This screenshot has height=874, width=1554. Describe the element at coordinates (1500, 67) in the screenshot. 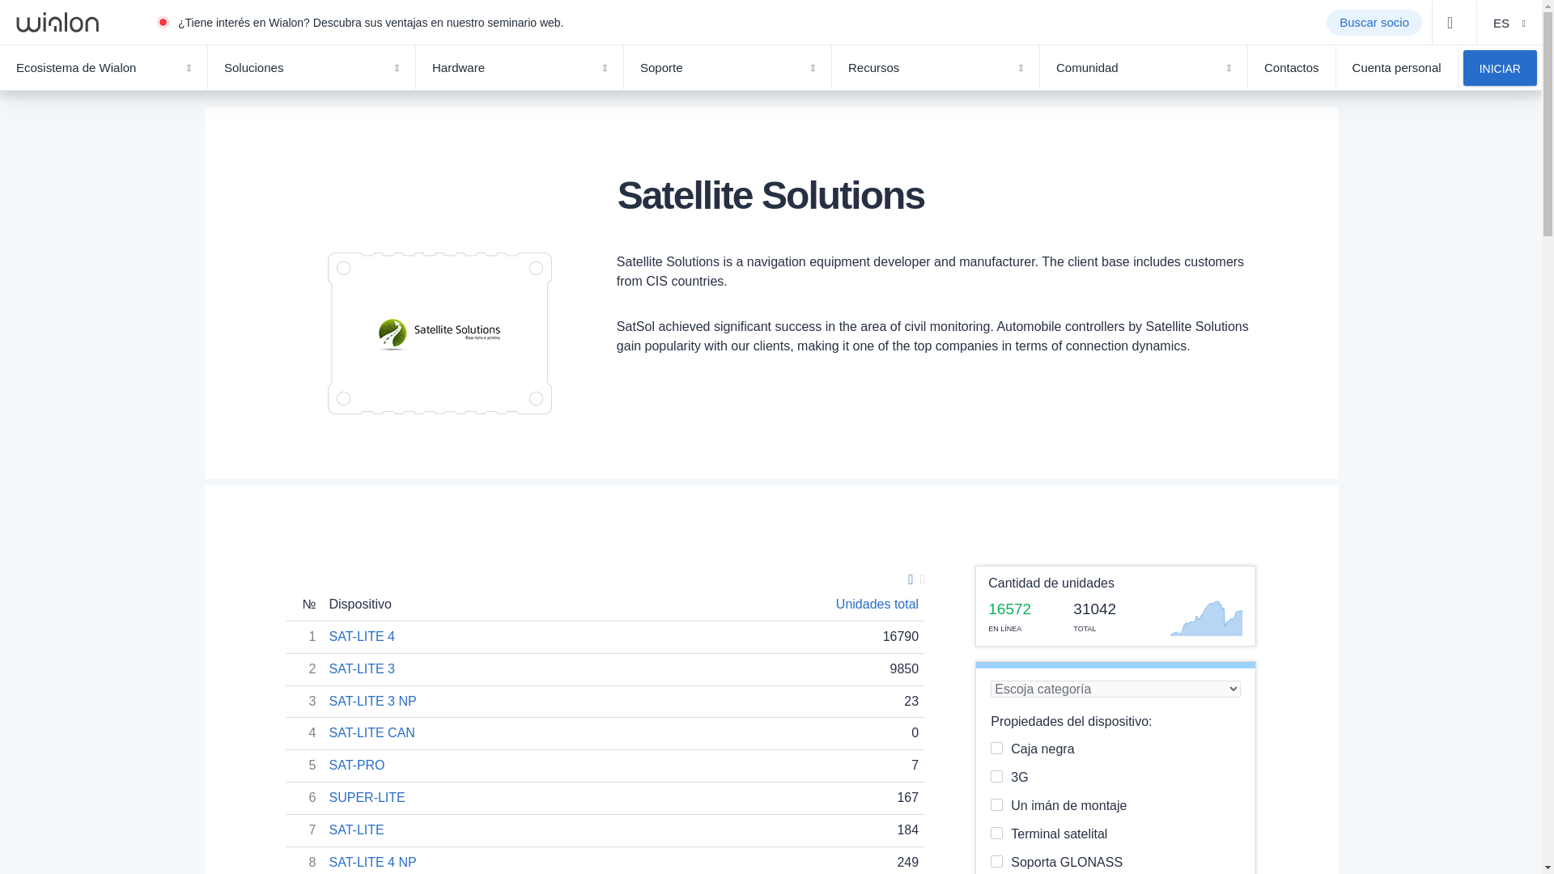

I see `INICIAR` at that location.